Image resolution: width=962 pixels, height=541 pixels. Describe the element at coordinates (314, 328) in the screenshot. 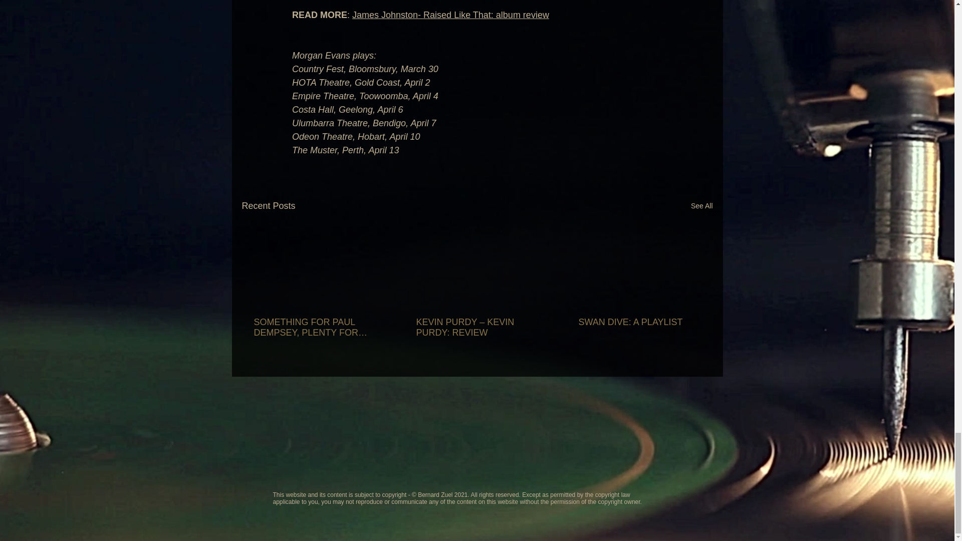

I see `SOMETHING FOR PAUL DEMPSEY, PLENTY FOR WIND BACK WEDNESDAY` at that location.